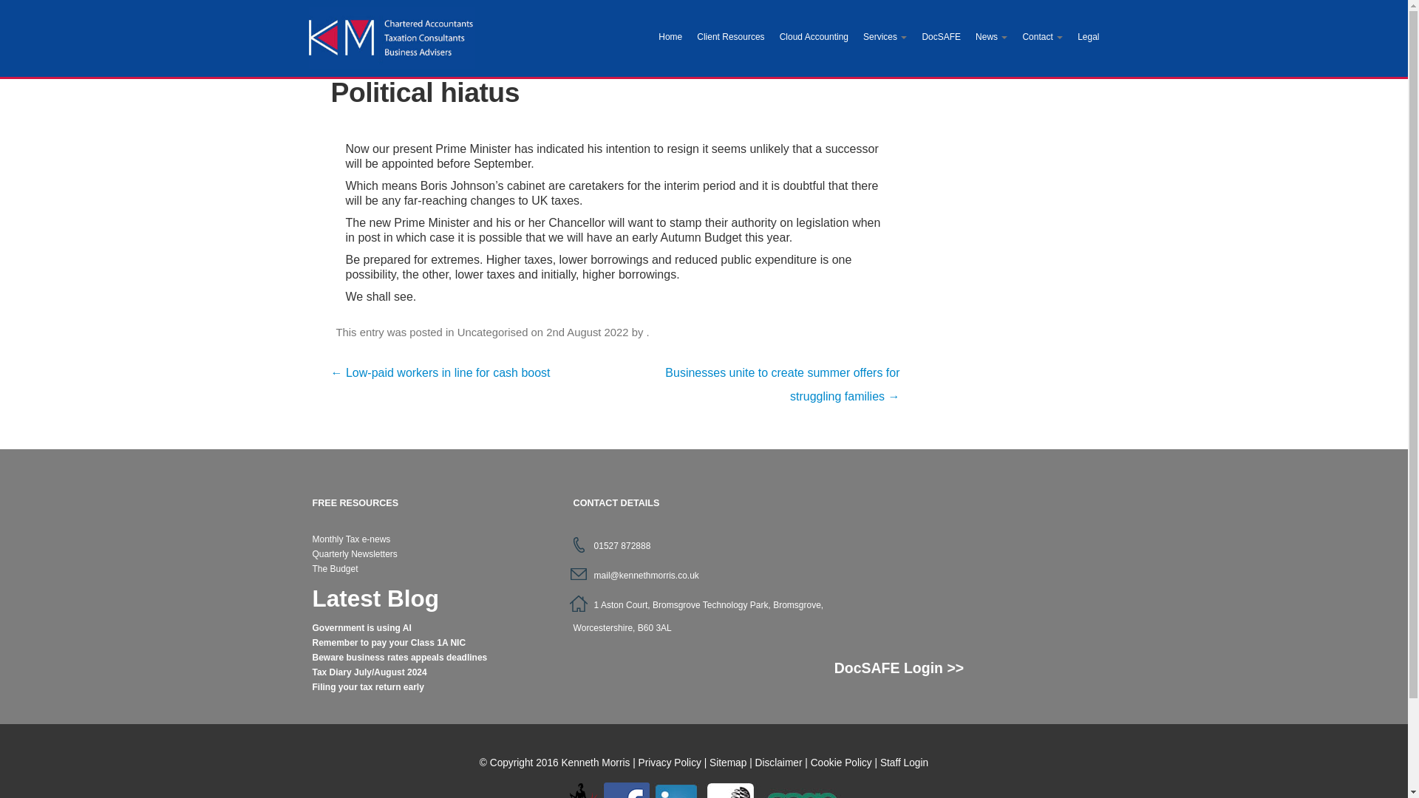  What do you see at coordinates (389, 642) in the screenshot?
I see `Remember to pay your Class 1A NIC` at bounding box center [389, 642].